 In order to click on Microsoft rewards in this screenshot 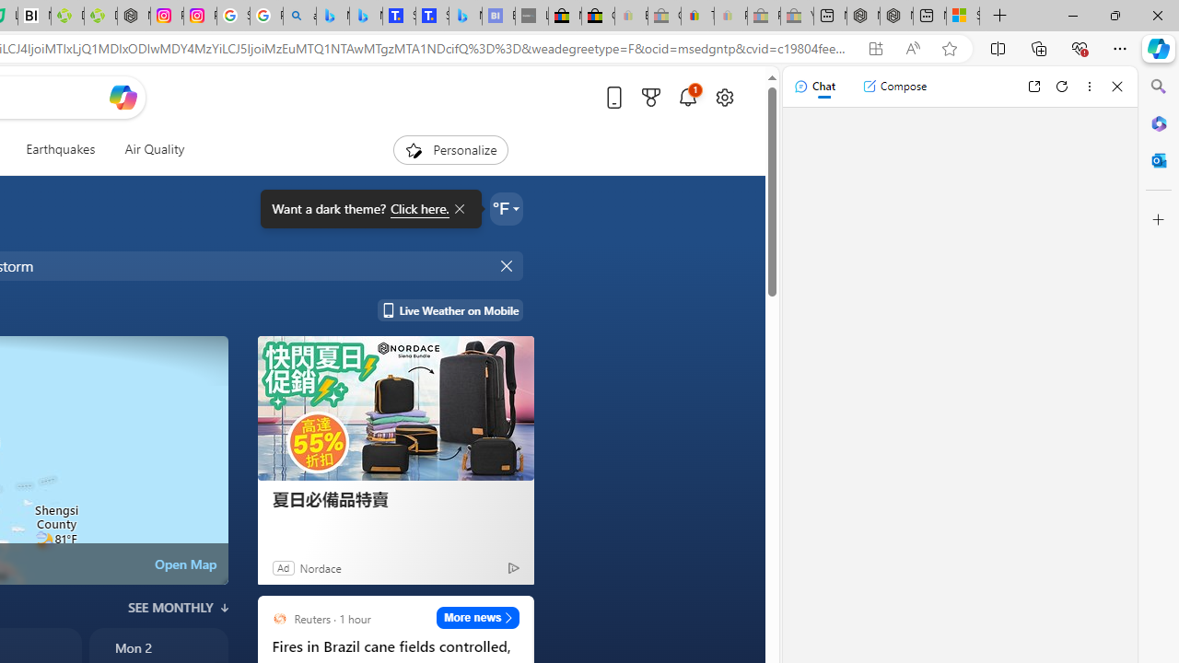, I will do `click(651, 97)`.